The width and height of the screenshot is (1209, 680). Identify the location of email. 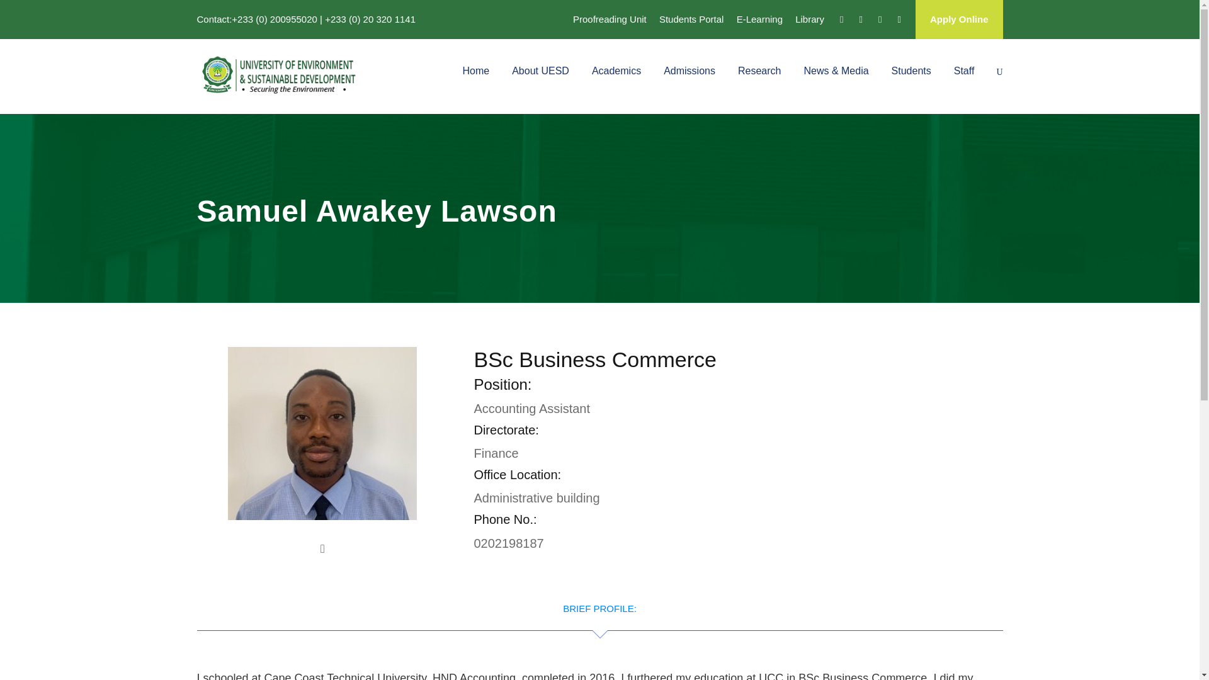
(322, 548).